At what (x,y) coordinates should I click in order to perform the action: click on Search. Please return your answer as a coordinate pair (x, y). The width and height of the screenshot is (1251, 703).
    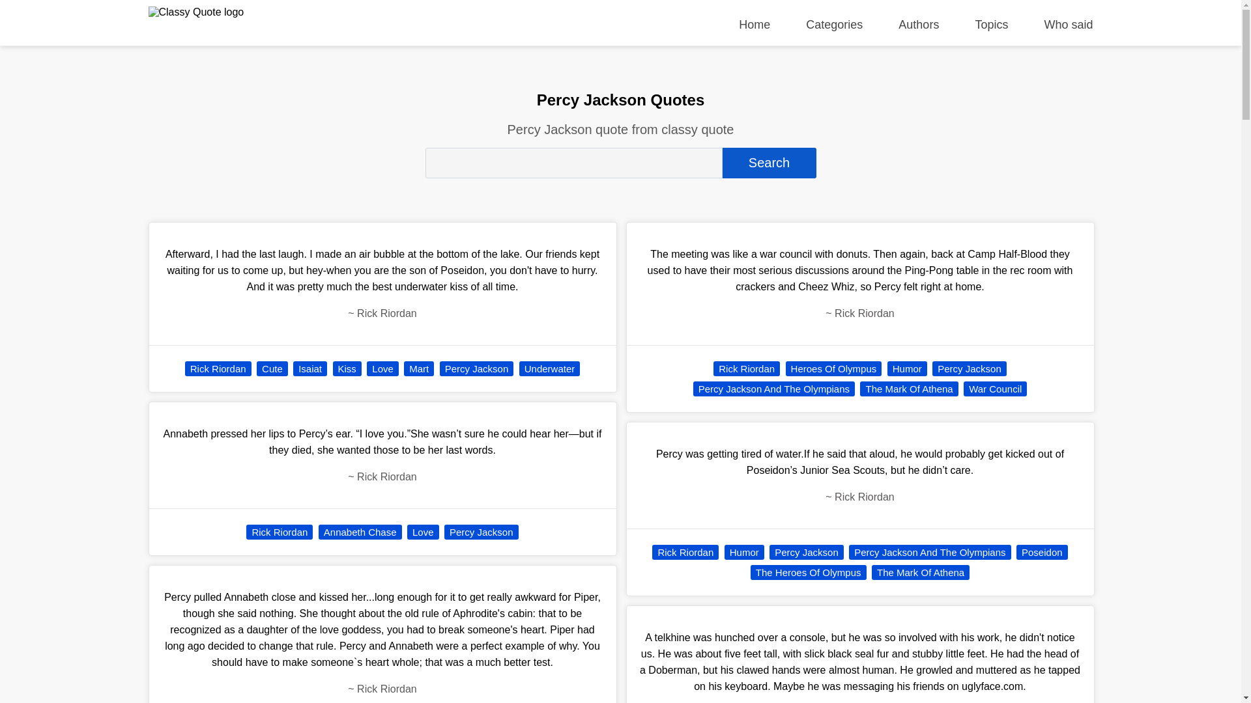
    Looking at the image, I should click on (768, 163).